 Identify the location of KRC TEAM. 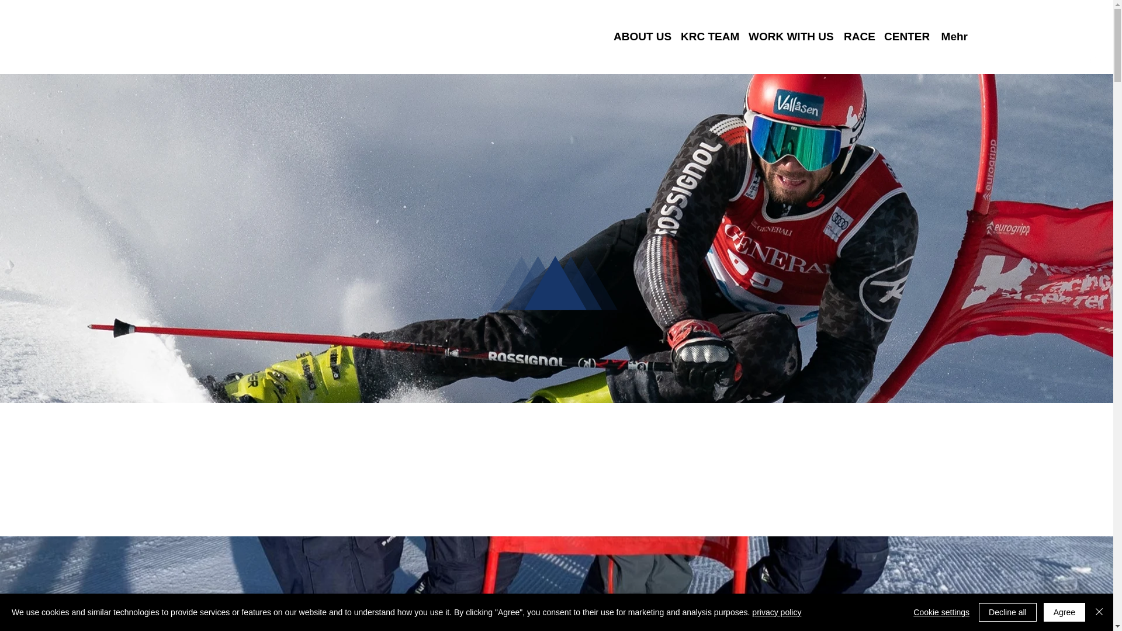
(709, 36).